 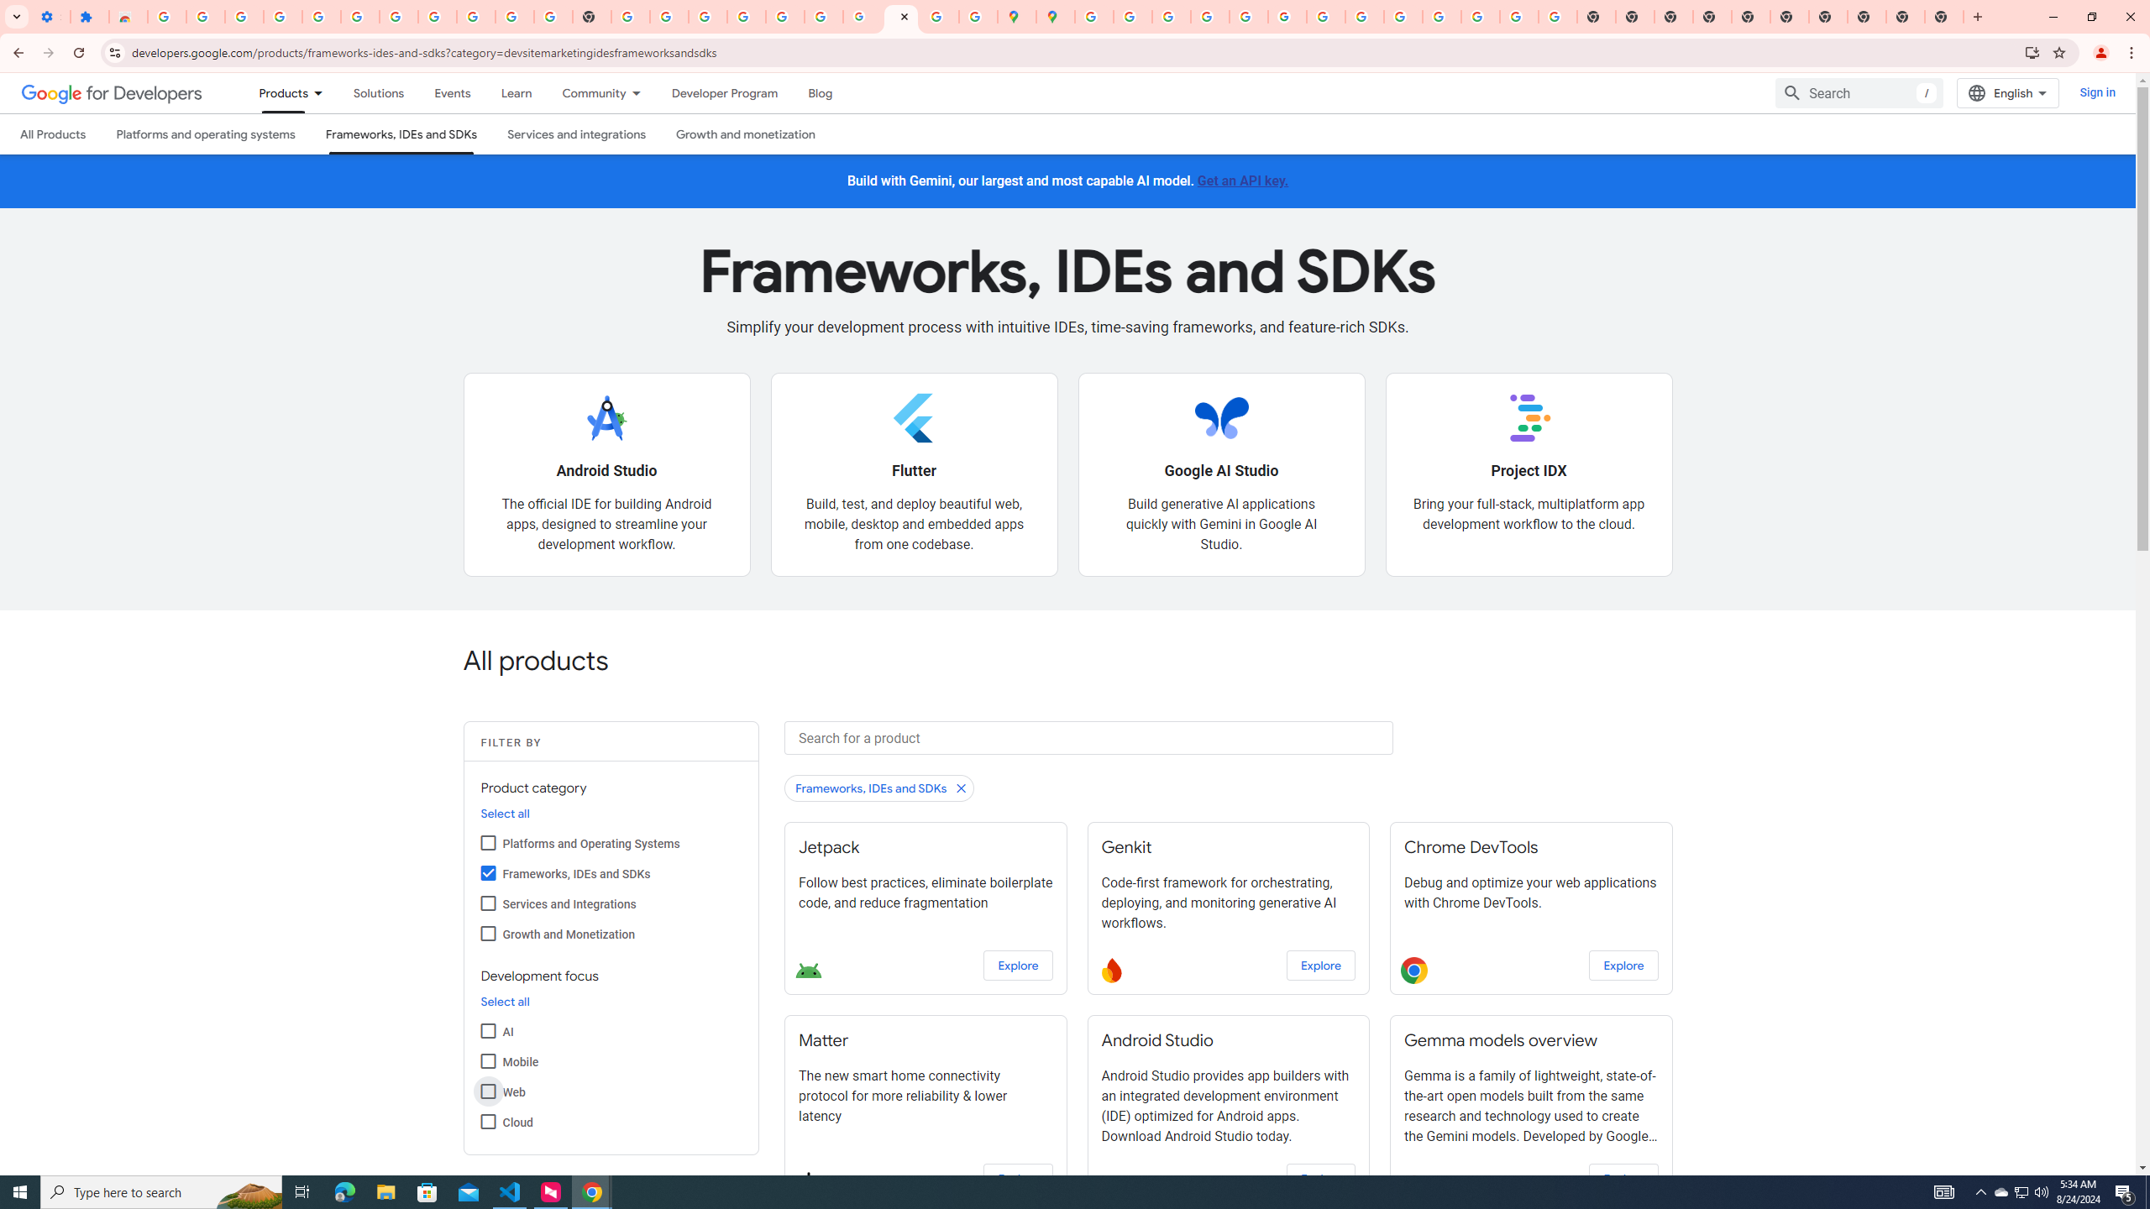 What do you see at coordinates (1529, 417) in the screenshot?
I see `Project IDX logo` at bounding box center [1529, 417].